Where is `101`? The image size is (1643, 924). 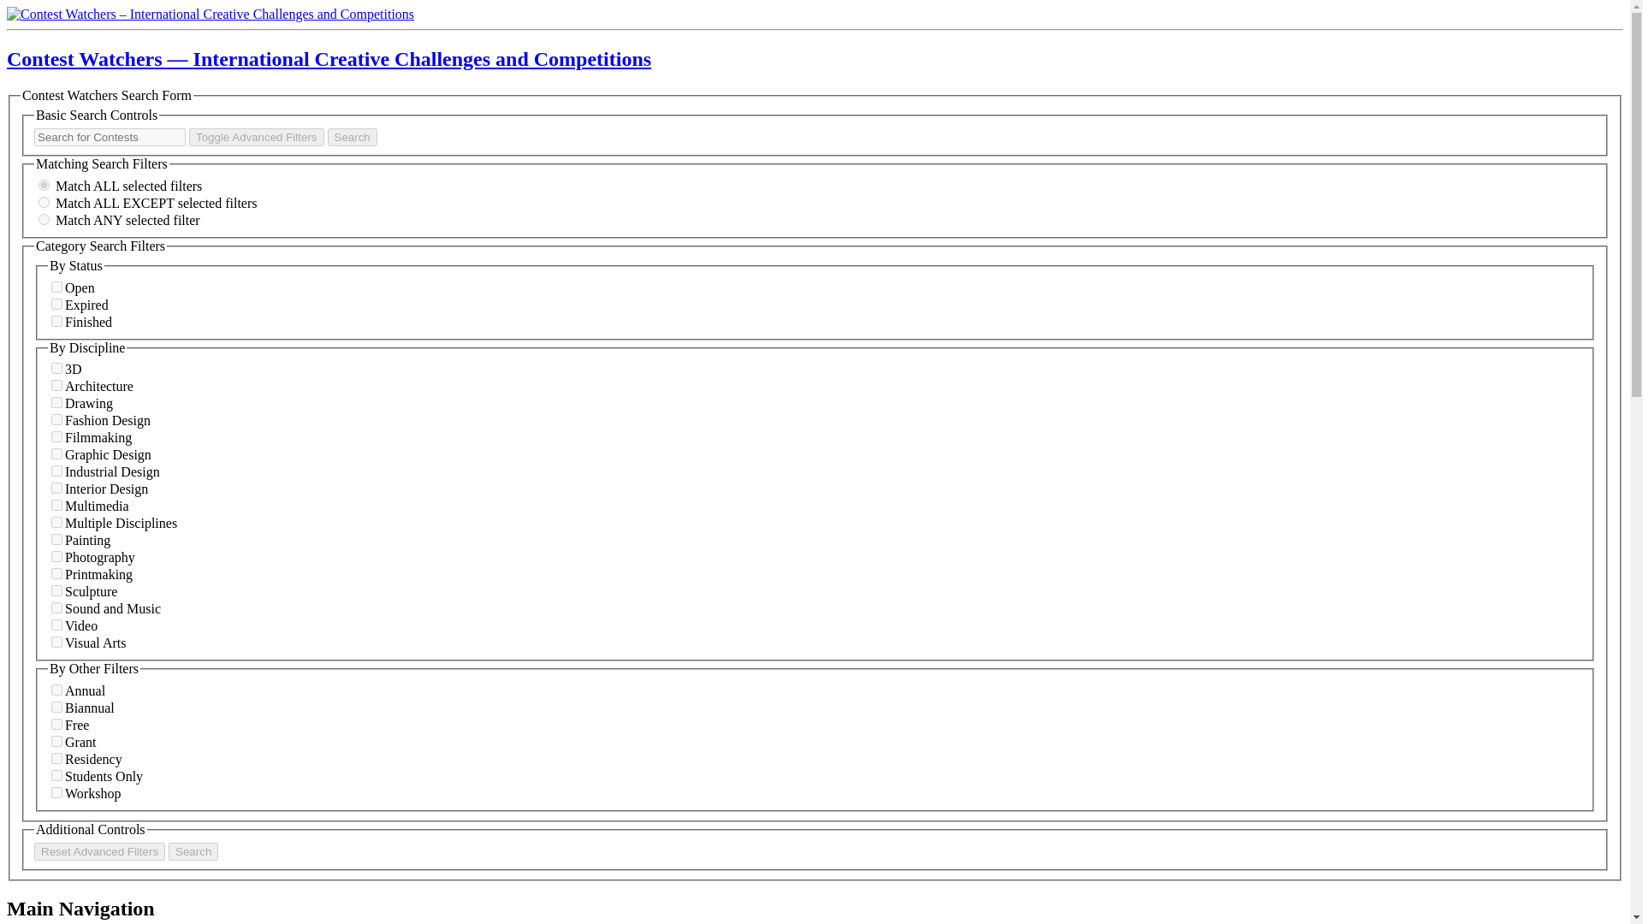
101 is located at coordinates (56, 287).